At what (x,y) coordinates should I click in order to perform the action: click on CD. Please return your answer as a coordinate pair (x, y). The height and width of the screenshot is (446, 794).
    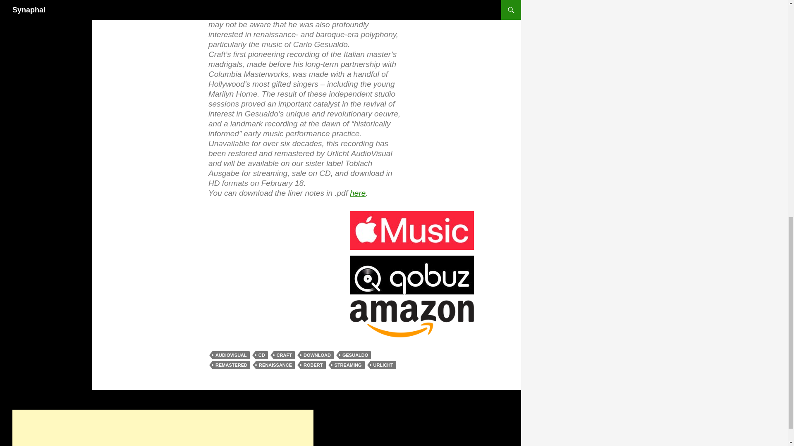
    Looking at the image, I should click on (262, 355).